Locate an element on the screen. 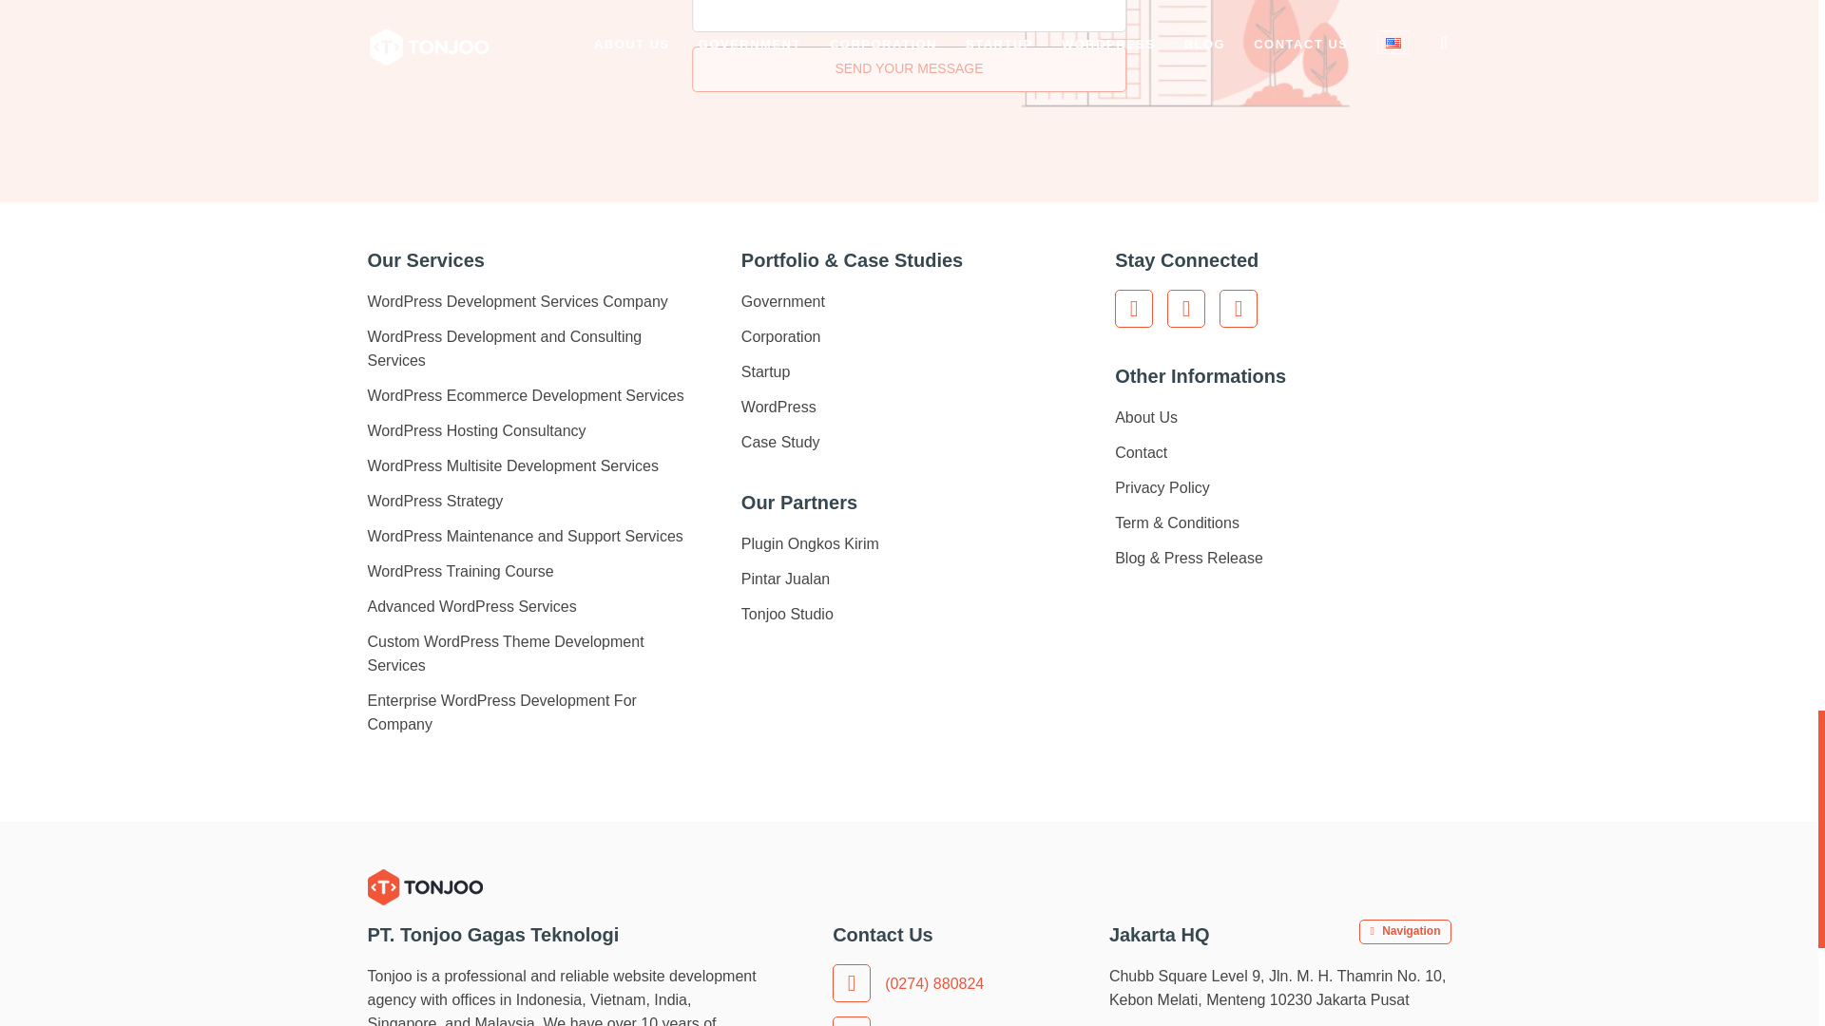 The height and width of the screenshot is (1026, 1825). WordPress Strategy is located at coordinates (434, 501).